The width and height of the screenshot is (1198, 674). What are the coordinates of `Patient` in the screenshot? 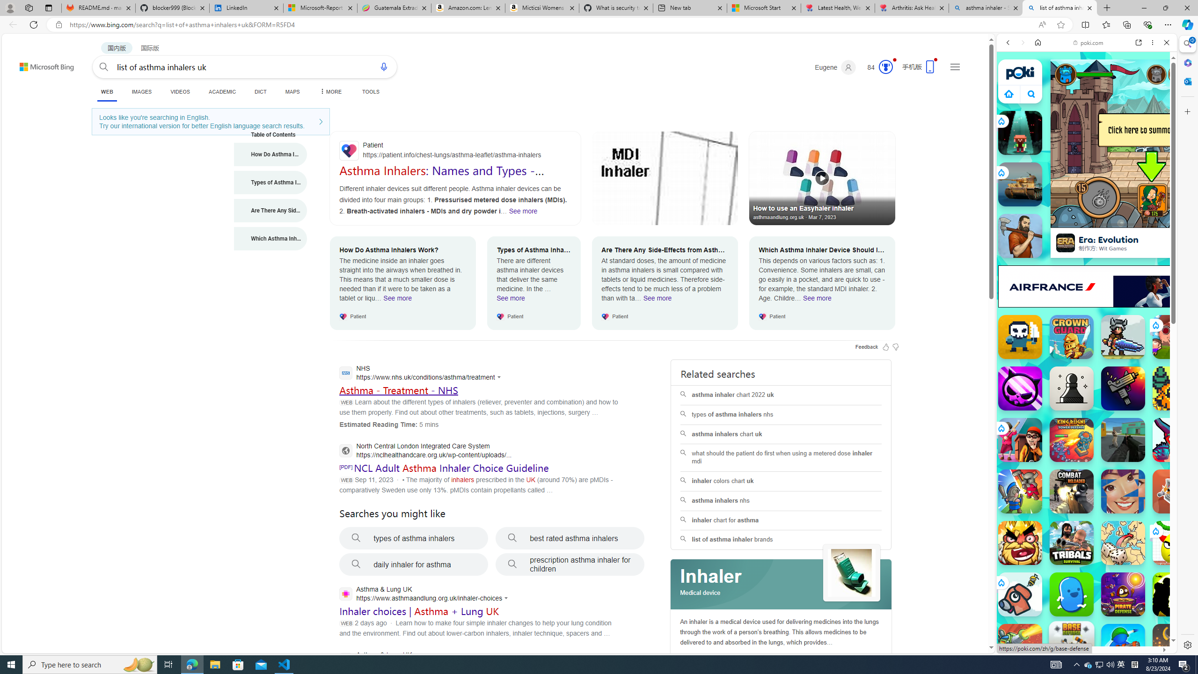 It's located at (455, 150).